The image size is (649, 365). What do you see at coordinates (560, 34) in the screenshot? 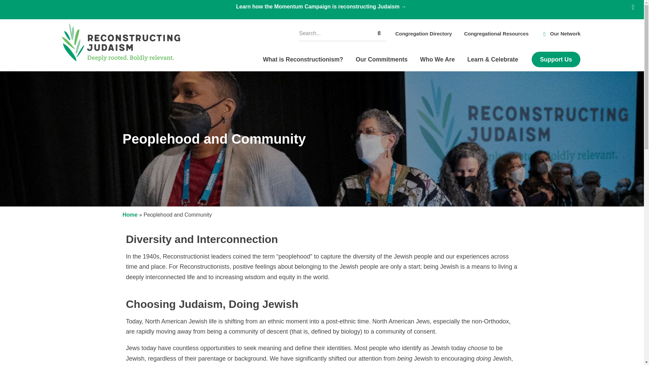
I see `Our Network` at bounding box center [560, 34].